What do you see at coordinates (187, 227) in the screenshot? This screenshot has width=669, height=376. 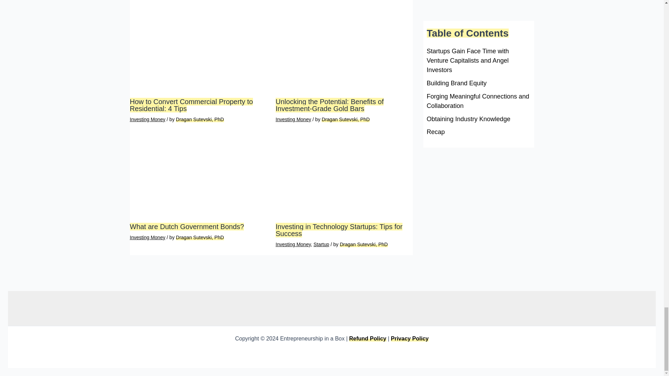 I see `What are Dutch Government Bonds?` at bounding box center [187, 227].